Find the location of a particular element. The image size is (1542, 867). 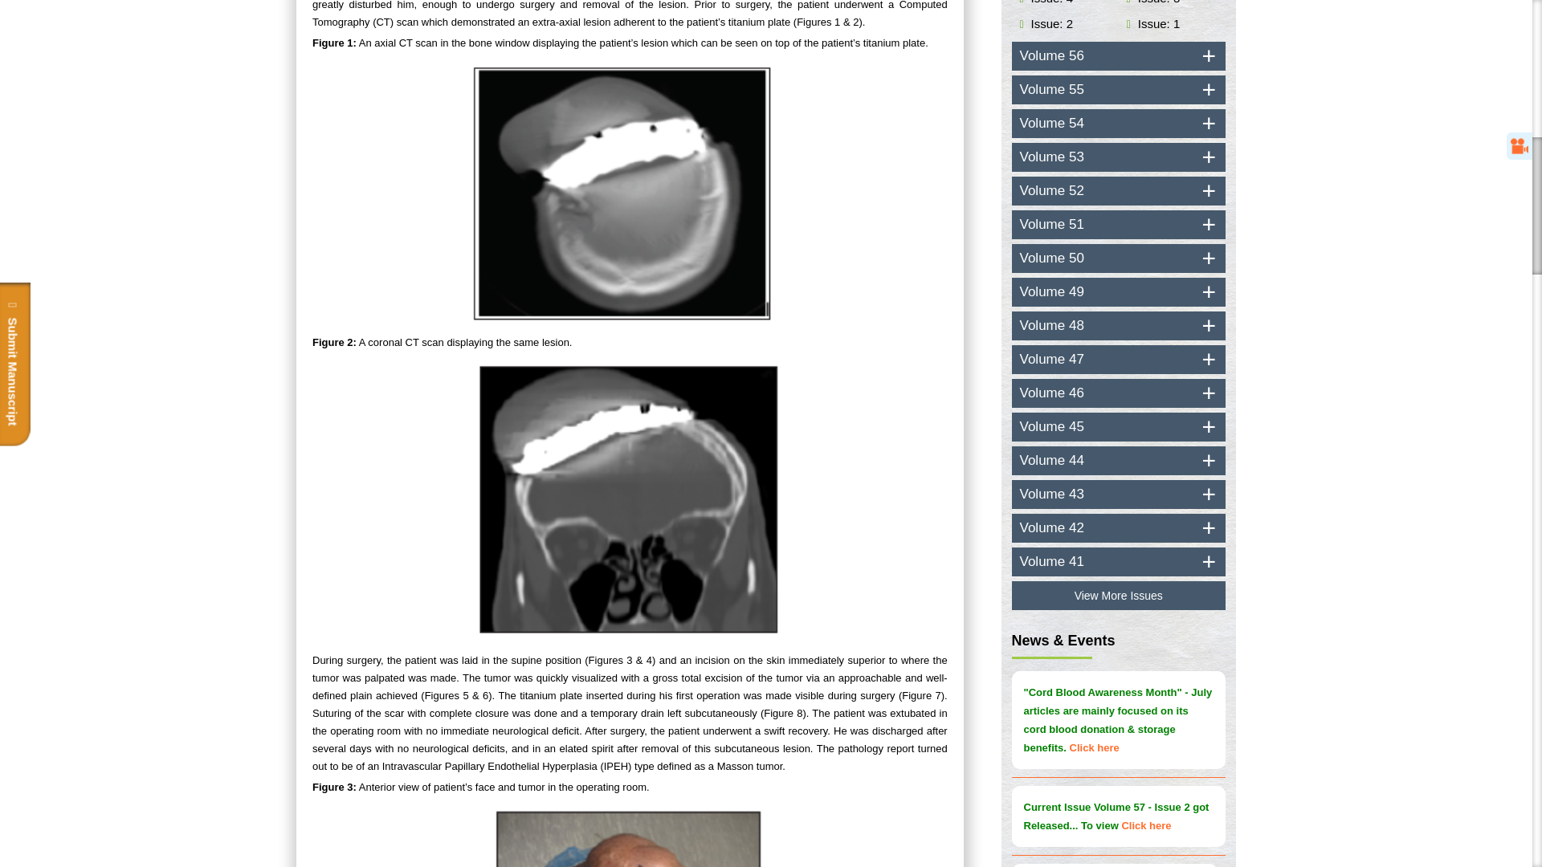

Click here is located at coordinates (1156, 22).